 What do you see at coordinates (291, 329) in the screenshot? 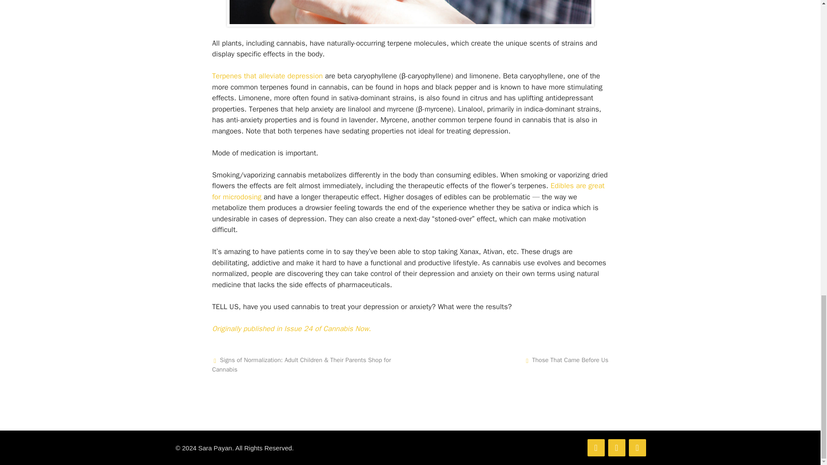
I see `Originally published in Issue 24 of Cannabis Now.` at bounding box center [291, 329].